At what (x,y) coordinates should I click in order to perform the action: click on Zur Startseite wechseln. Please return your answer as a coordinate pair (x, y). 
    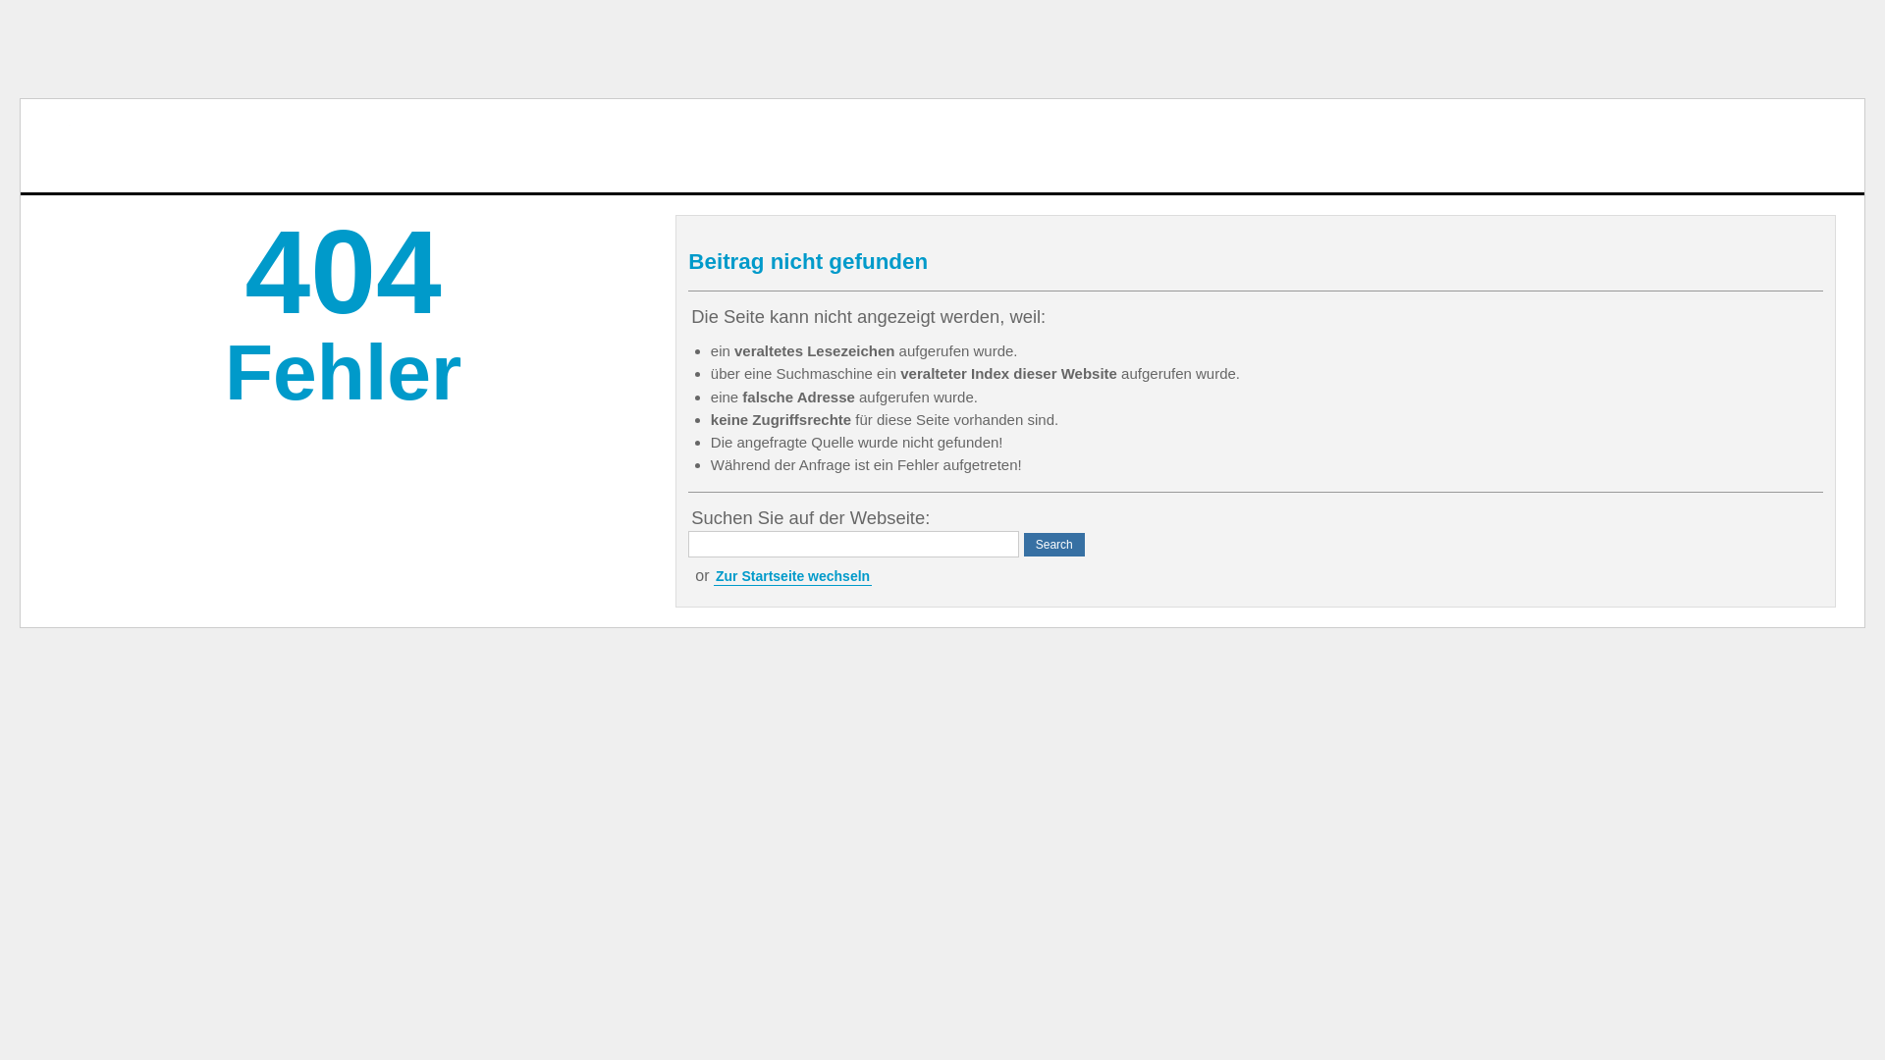
    Looking at the image, I should click on (793, 577).